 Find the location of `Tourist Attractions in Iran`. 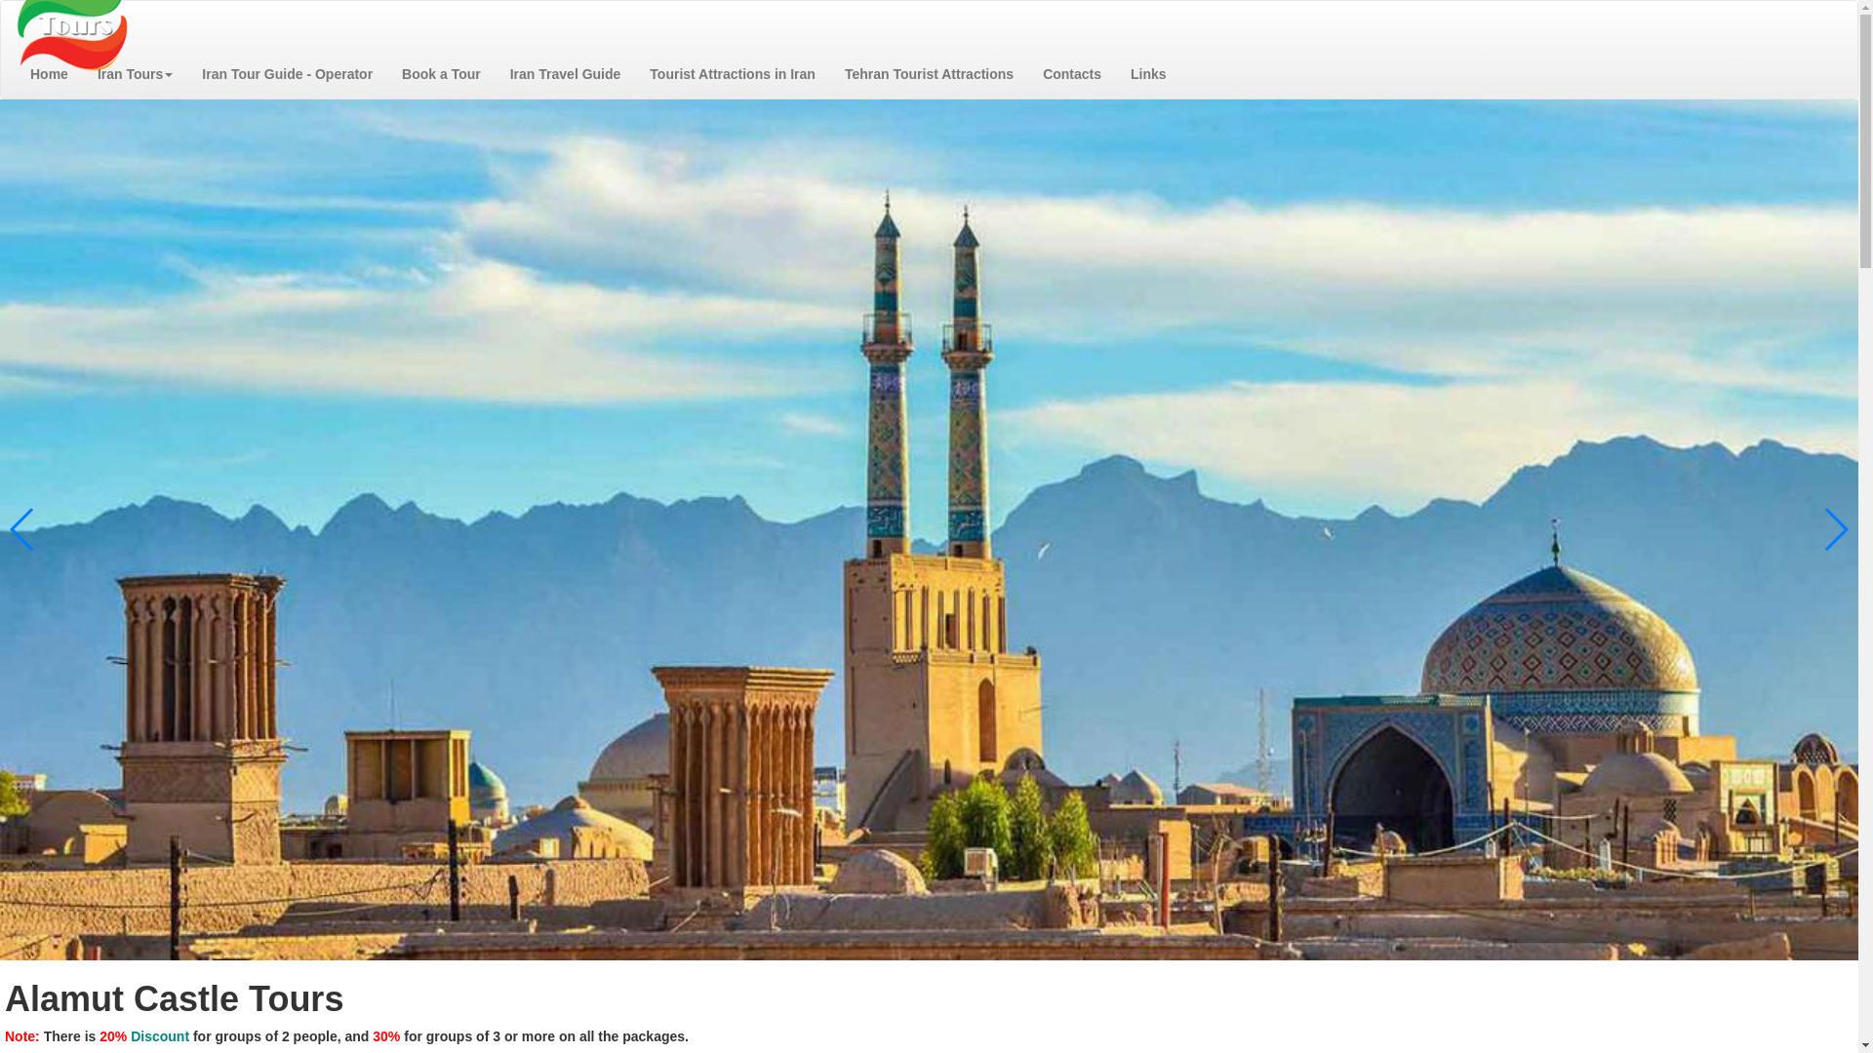

Tourist Attractions in Iran is located at coordinates (732, 74).